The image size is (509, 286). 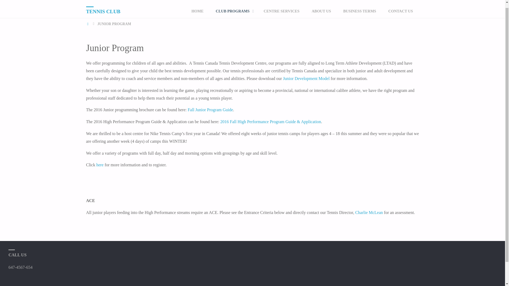 I want to click on Junior Development Model, so click(x=306, y=78).